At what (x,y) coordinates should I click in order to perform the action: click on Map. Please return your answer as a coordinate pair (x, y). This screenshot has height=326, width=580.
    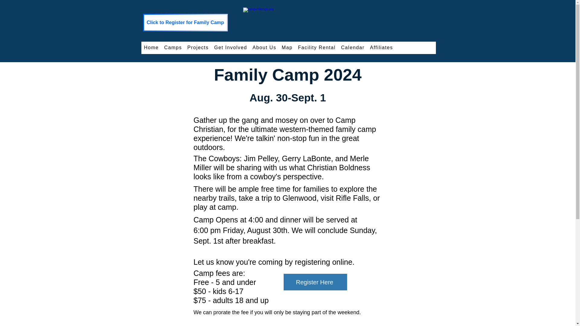
    Looking at the image, I should click on (287, 48).